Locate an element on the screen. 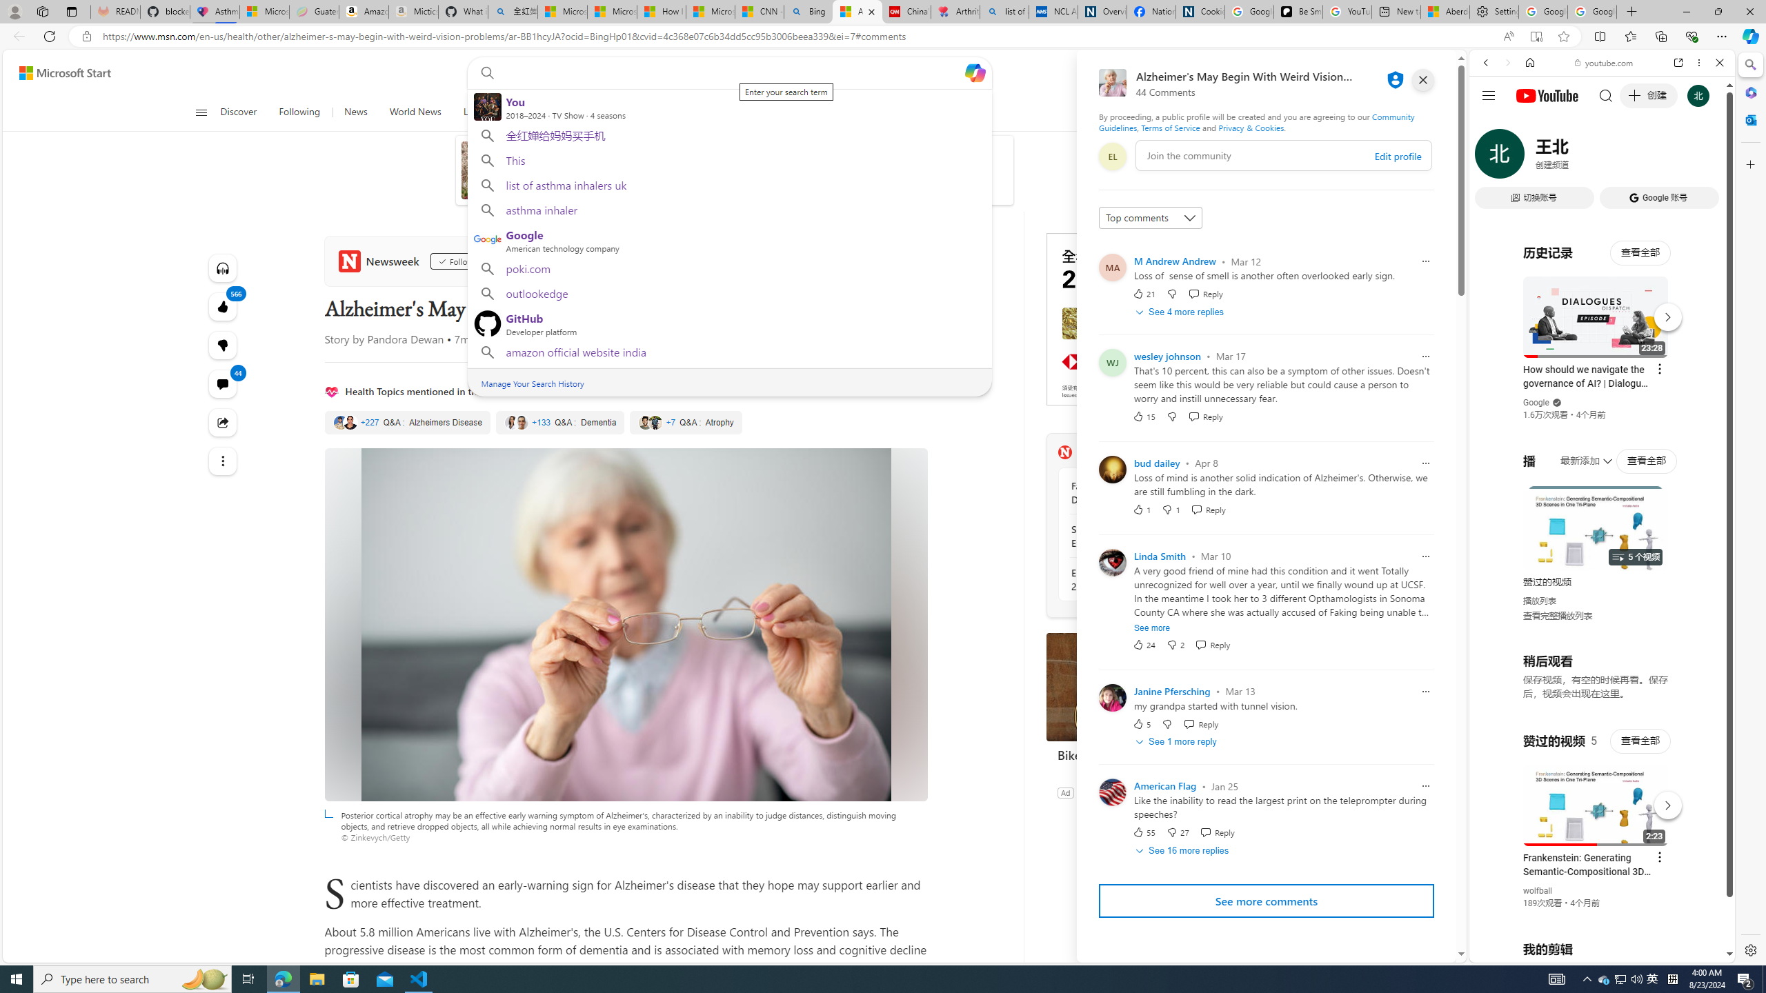 This screenshot has width=1766, height=993. anim-content is located at coordinates (814, 175).